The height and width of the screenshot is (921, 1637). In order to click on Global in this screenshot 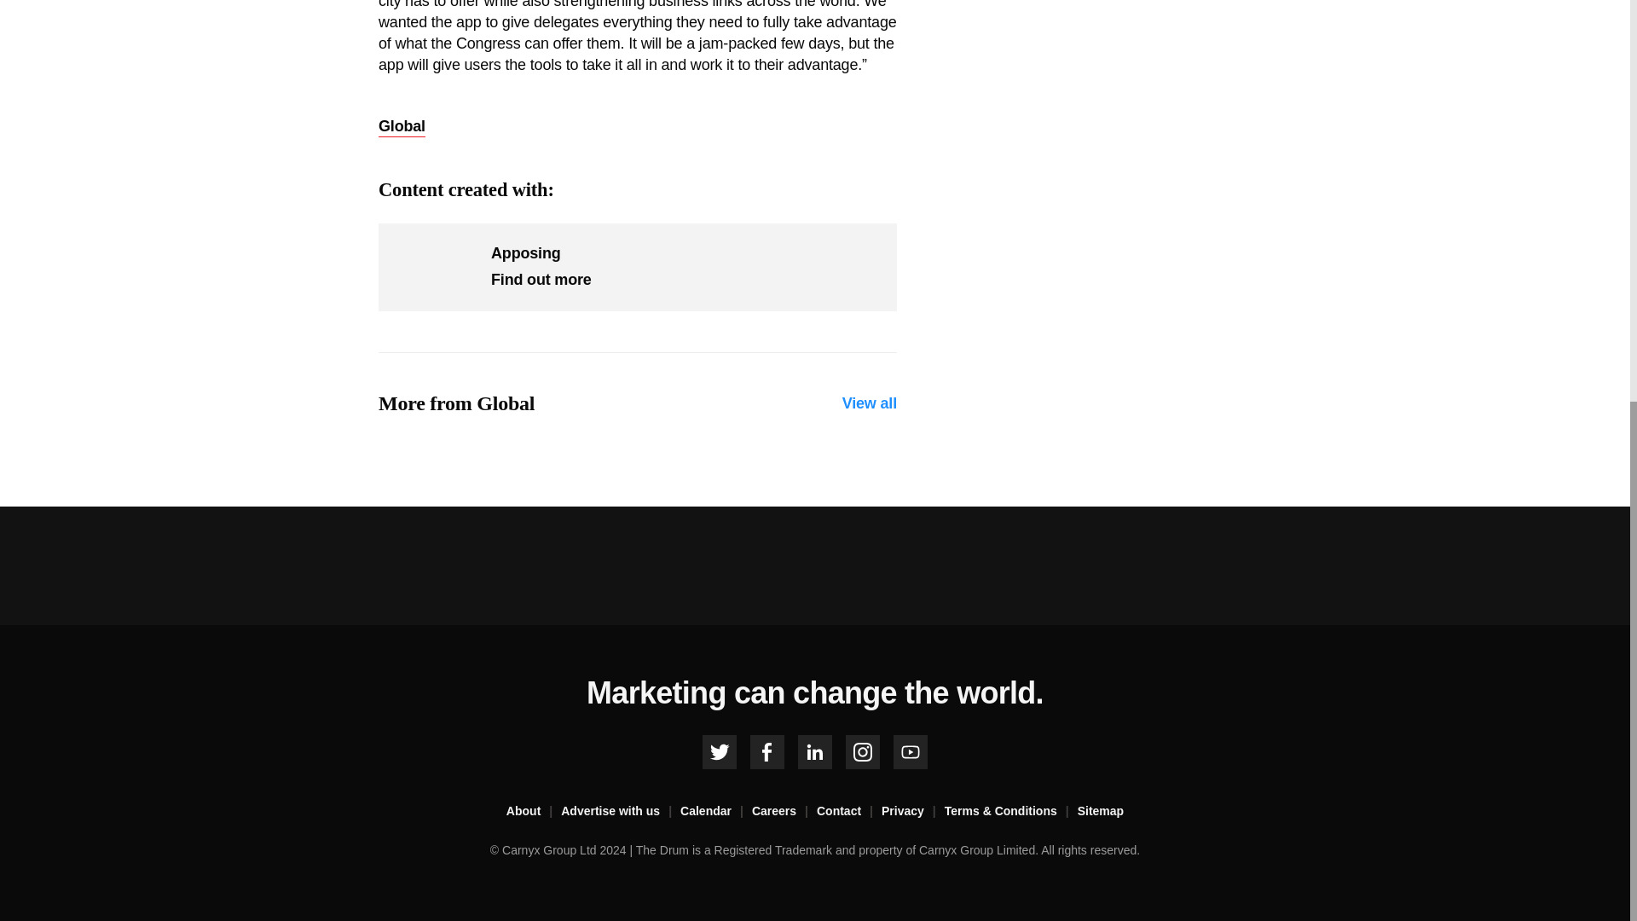, I will do `click(402, 126)`.